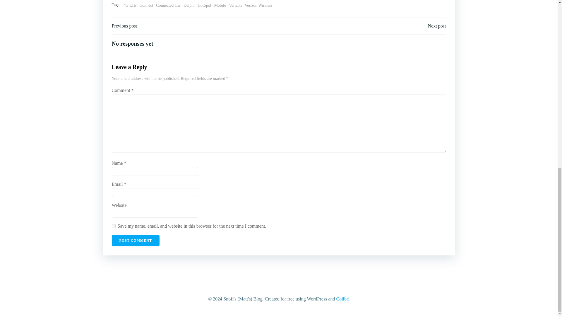 This screenshot has height=316, width=562. What do you see at coordinates (146, 5) in the screenshot?
I see `Connect` at bounding box center [146, 5].